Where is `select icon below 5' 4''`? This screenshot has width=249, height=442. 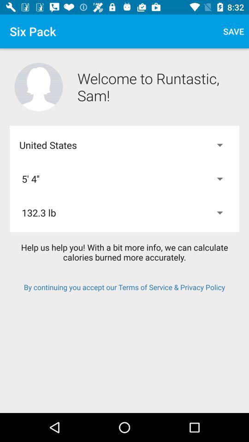
select icon below 5' 4'' is located at coordinates (125, 213).